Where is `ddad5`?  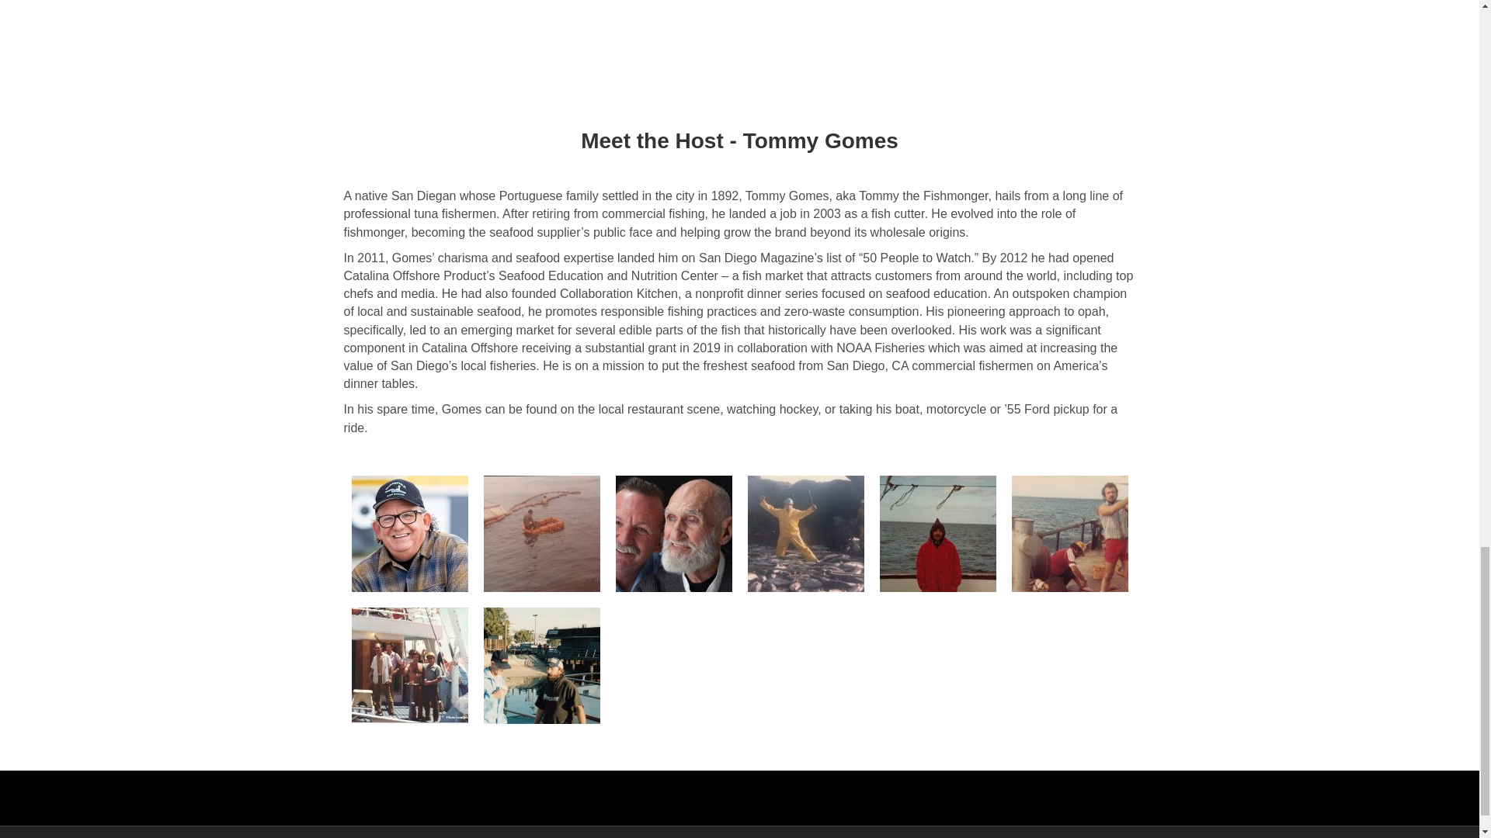 ddad5 is located at coordinates (673, 534).